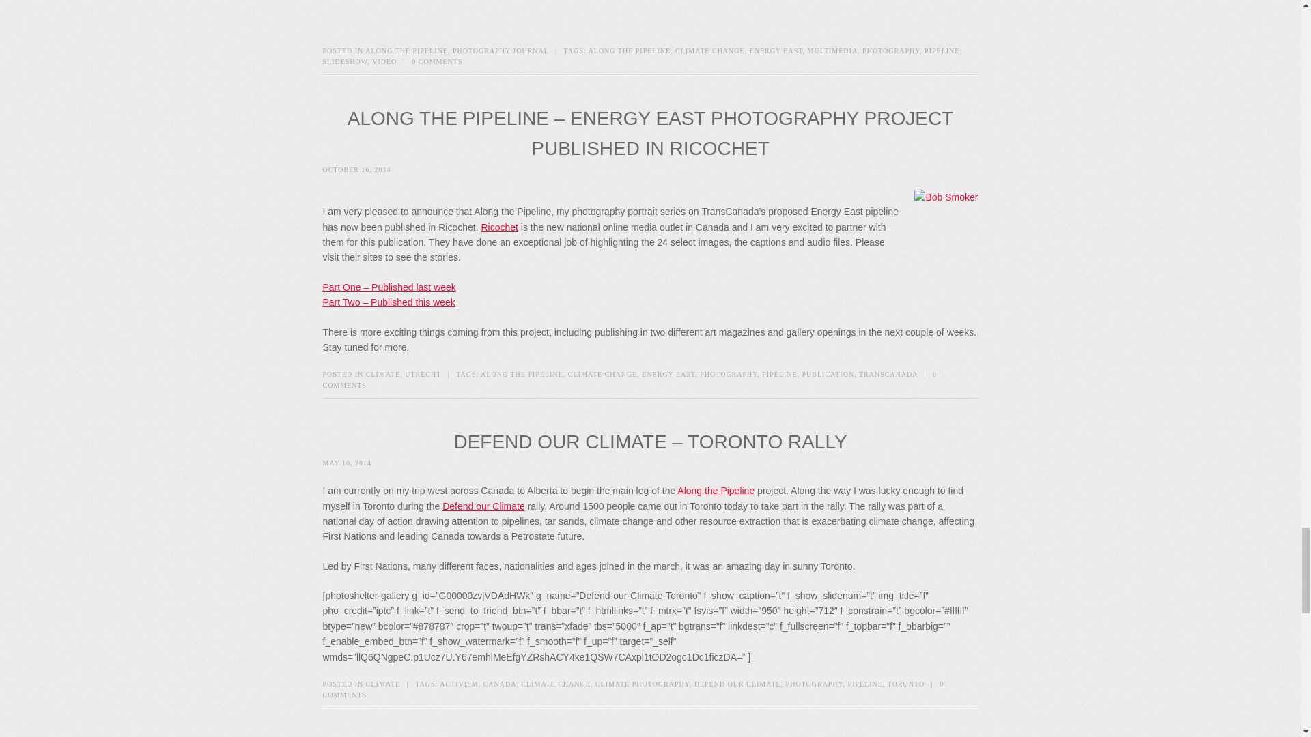 This screenshot has width=1311, height=737. I want to click on 10:27 am, so click(356, 169).